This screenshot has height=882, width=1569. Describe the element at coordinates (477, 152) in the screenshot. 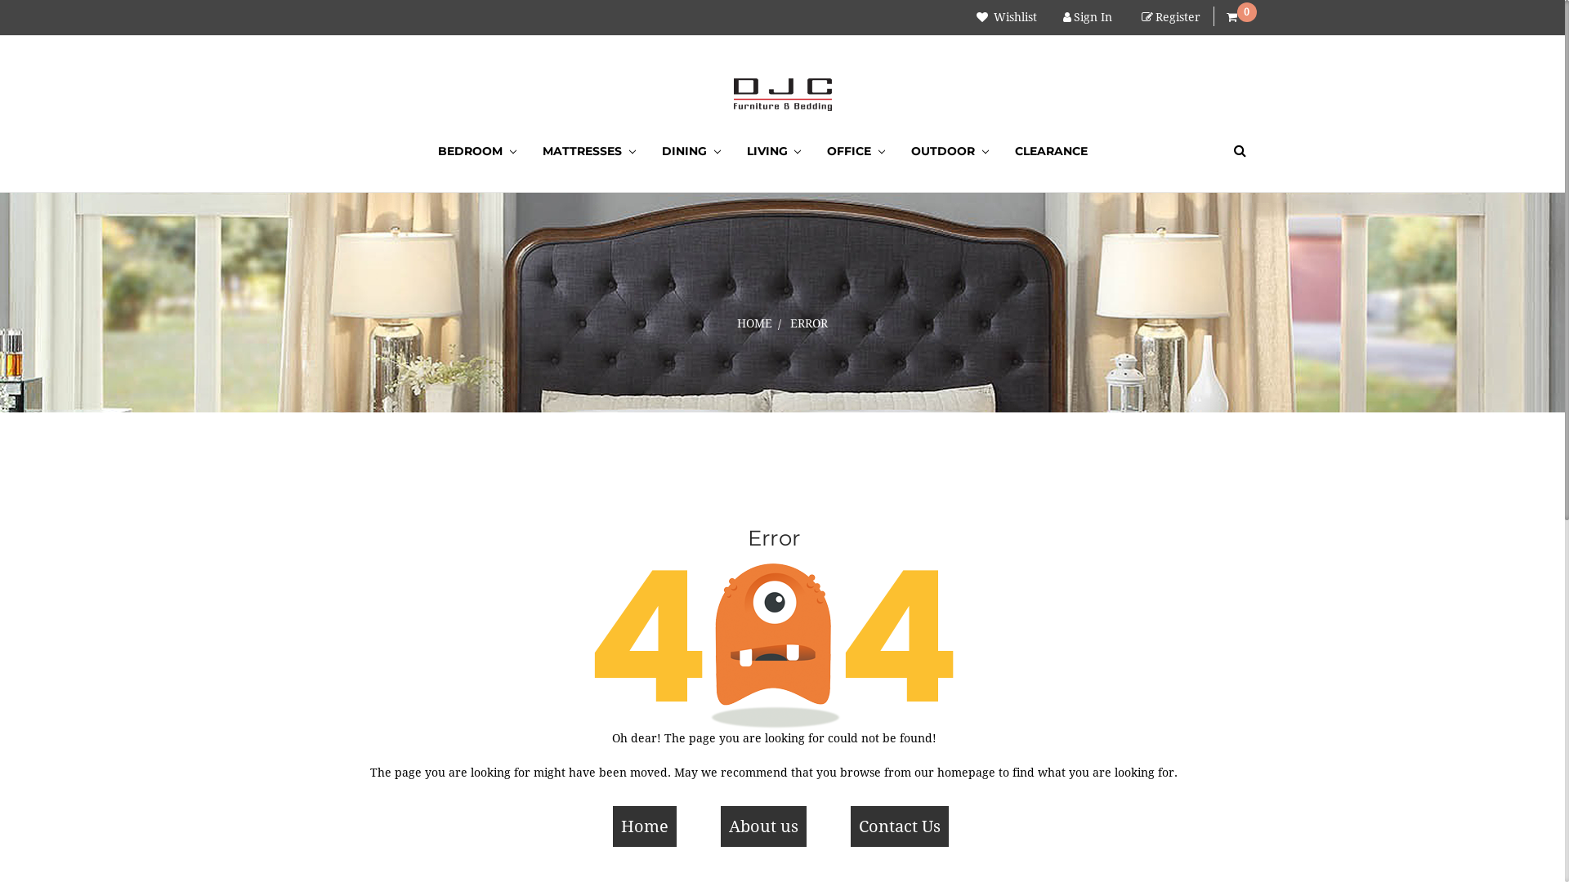

I see `BEDROOM` at that location.